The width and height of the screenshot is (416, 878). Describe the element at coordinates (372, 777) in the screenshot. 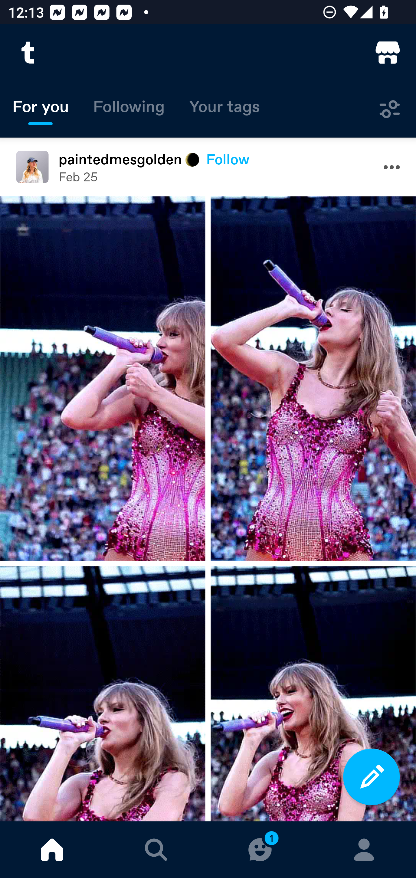

I see `Compose a new post` at that location.